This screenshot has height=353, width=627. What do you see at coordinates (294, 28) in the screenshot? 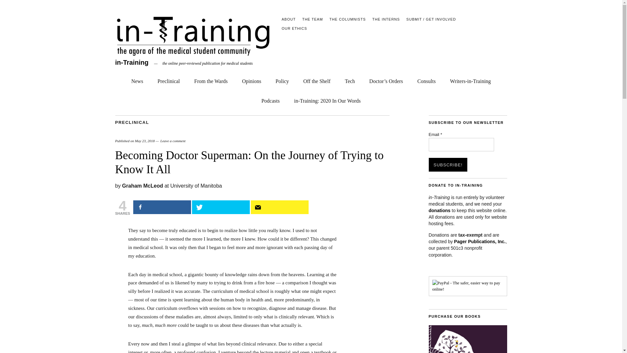
I see `OUR ETHICS` at bounding box center [294, 28].